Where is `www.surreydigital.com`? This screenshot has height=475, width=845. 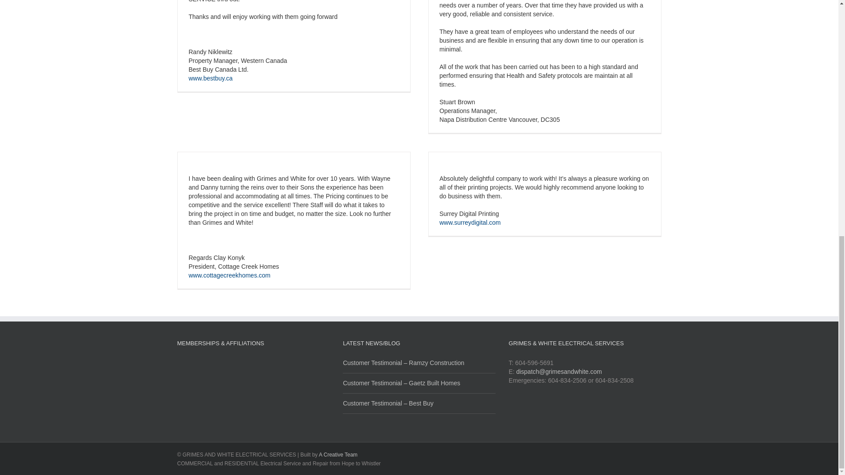
www.surreydigital.com is located at coordinates (470, 223).